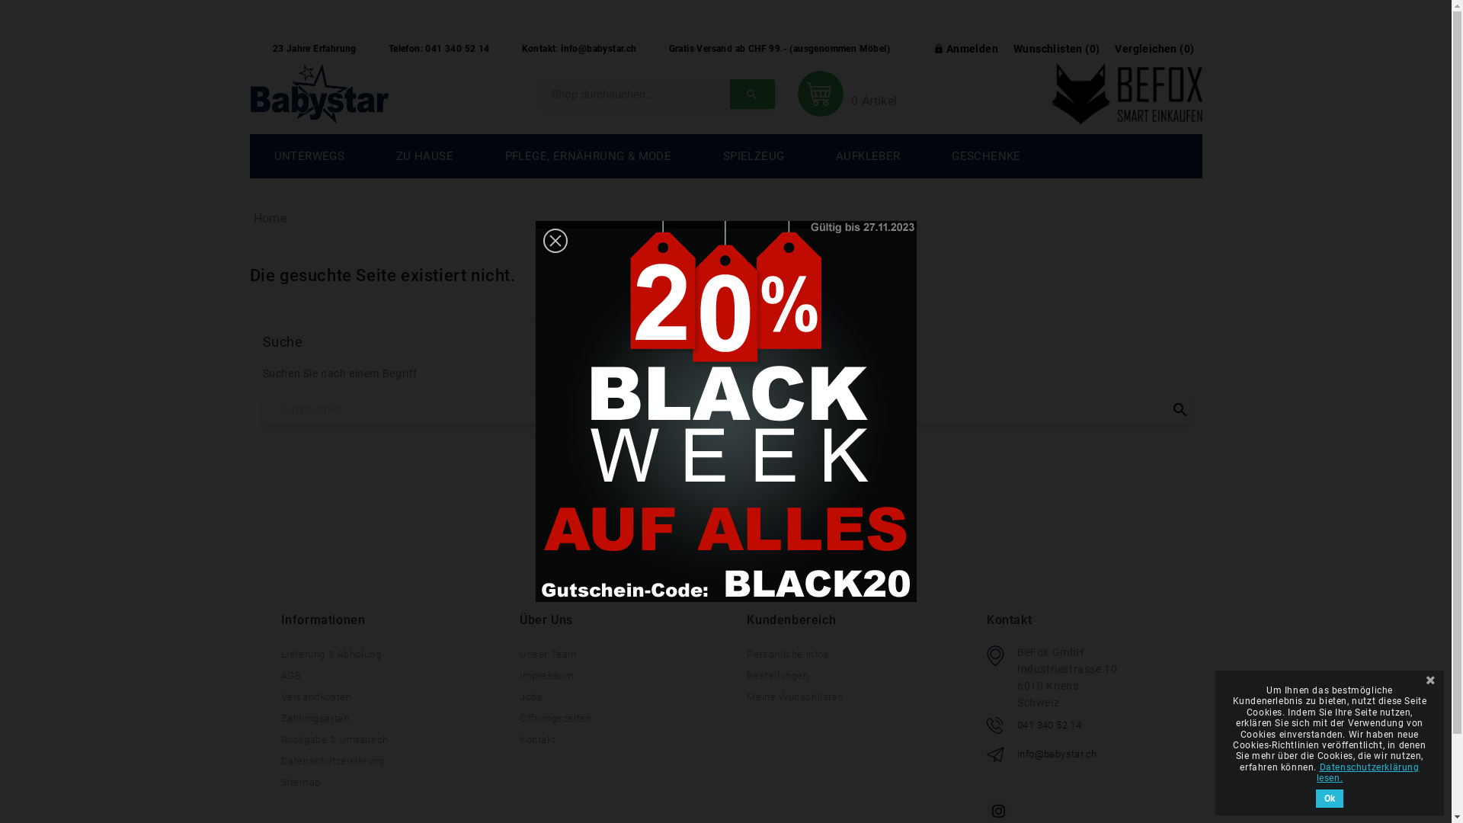  Describe the element at coordinates (547, 675) in the screenshot. I see `Impressum` at that location.